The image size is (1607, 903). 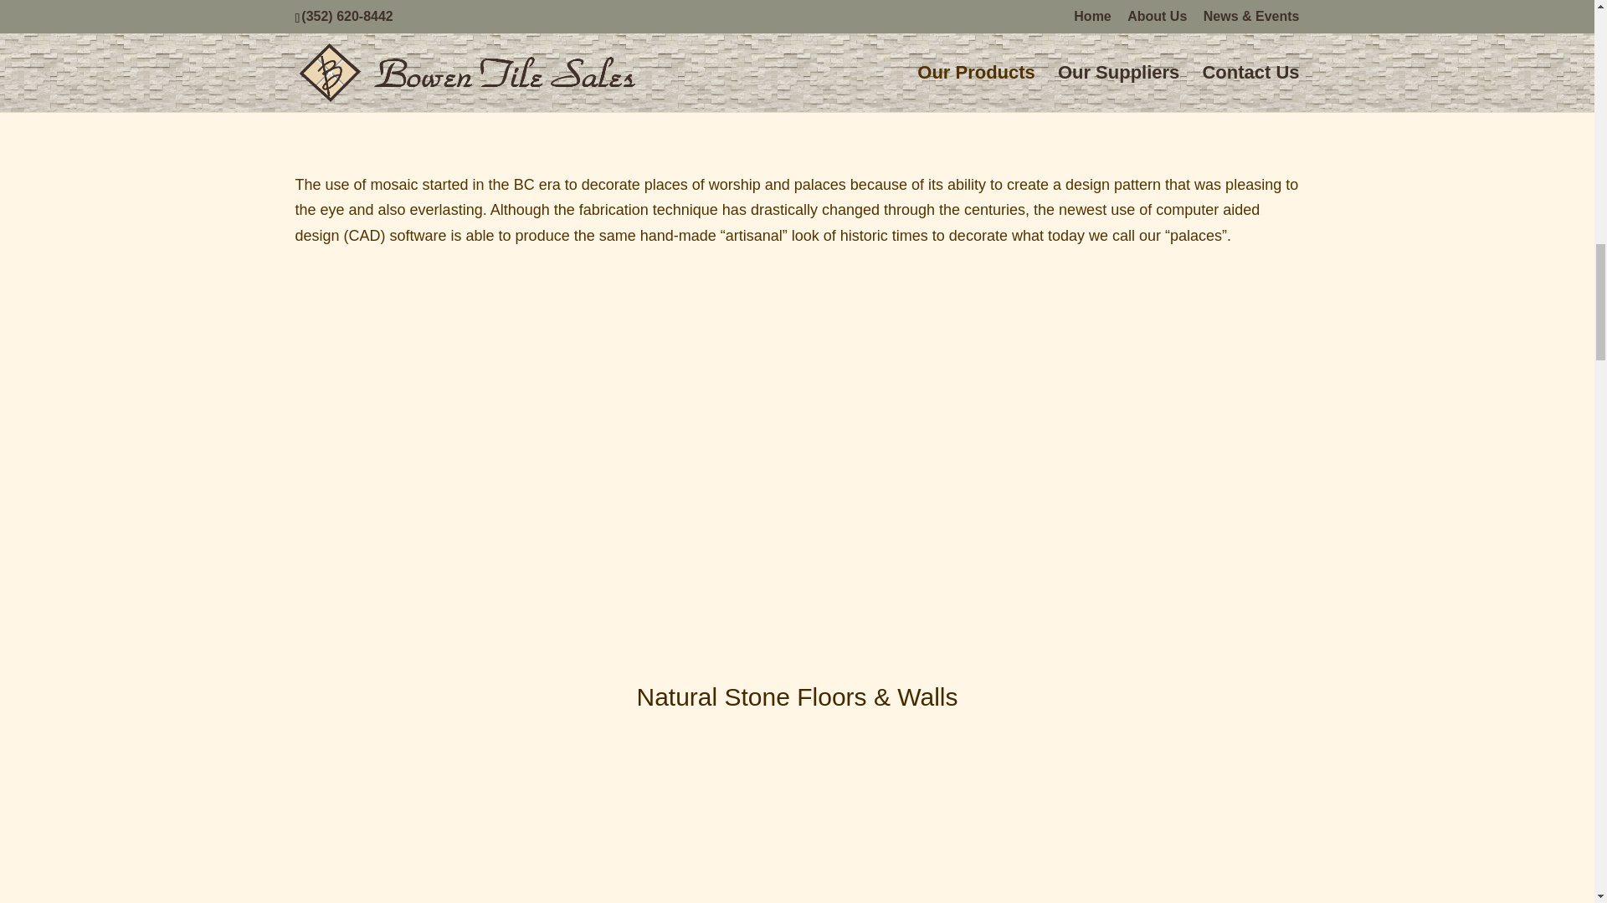 What do you see at coordinates (668, 420) in the screenshot?
I see `4B9A4410-2-1067H` at bounding box center [668, 420].